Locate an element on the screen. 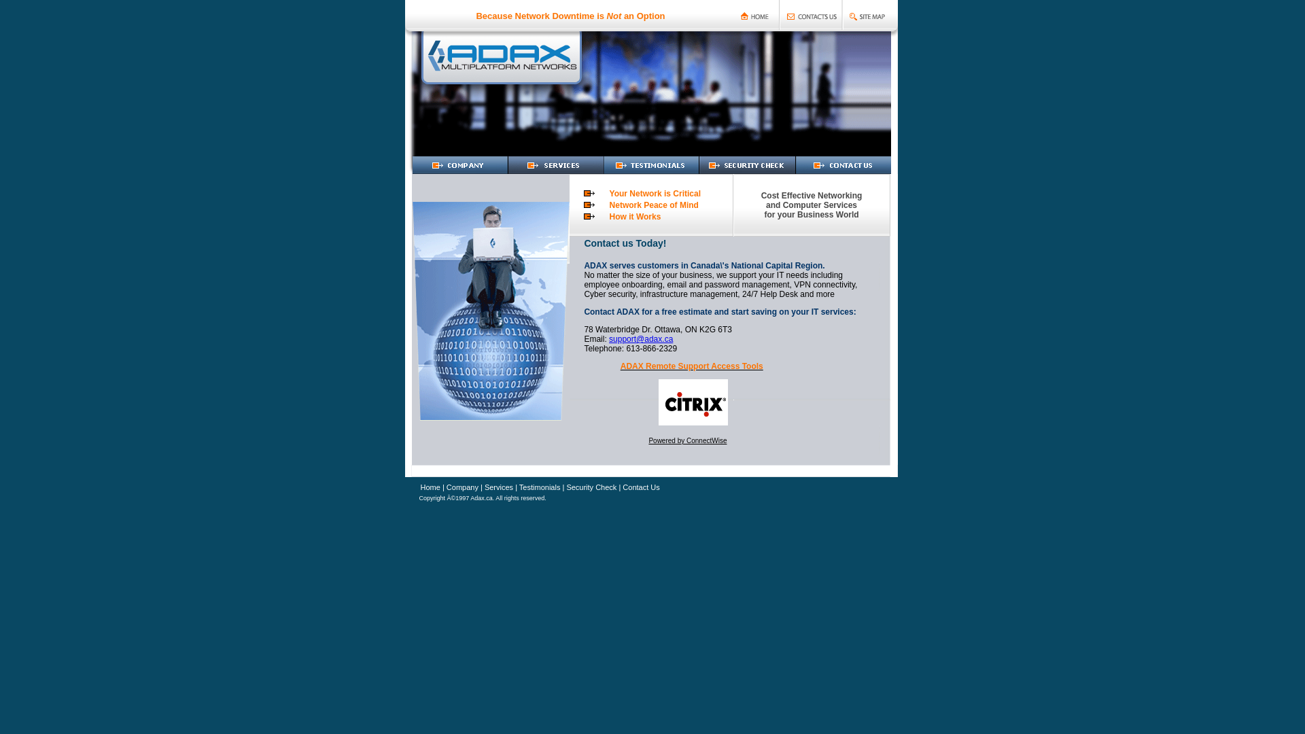 This screenshot has height=734, width=1305. Contact Us is located at coordinates (641, 487).